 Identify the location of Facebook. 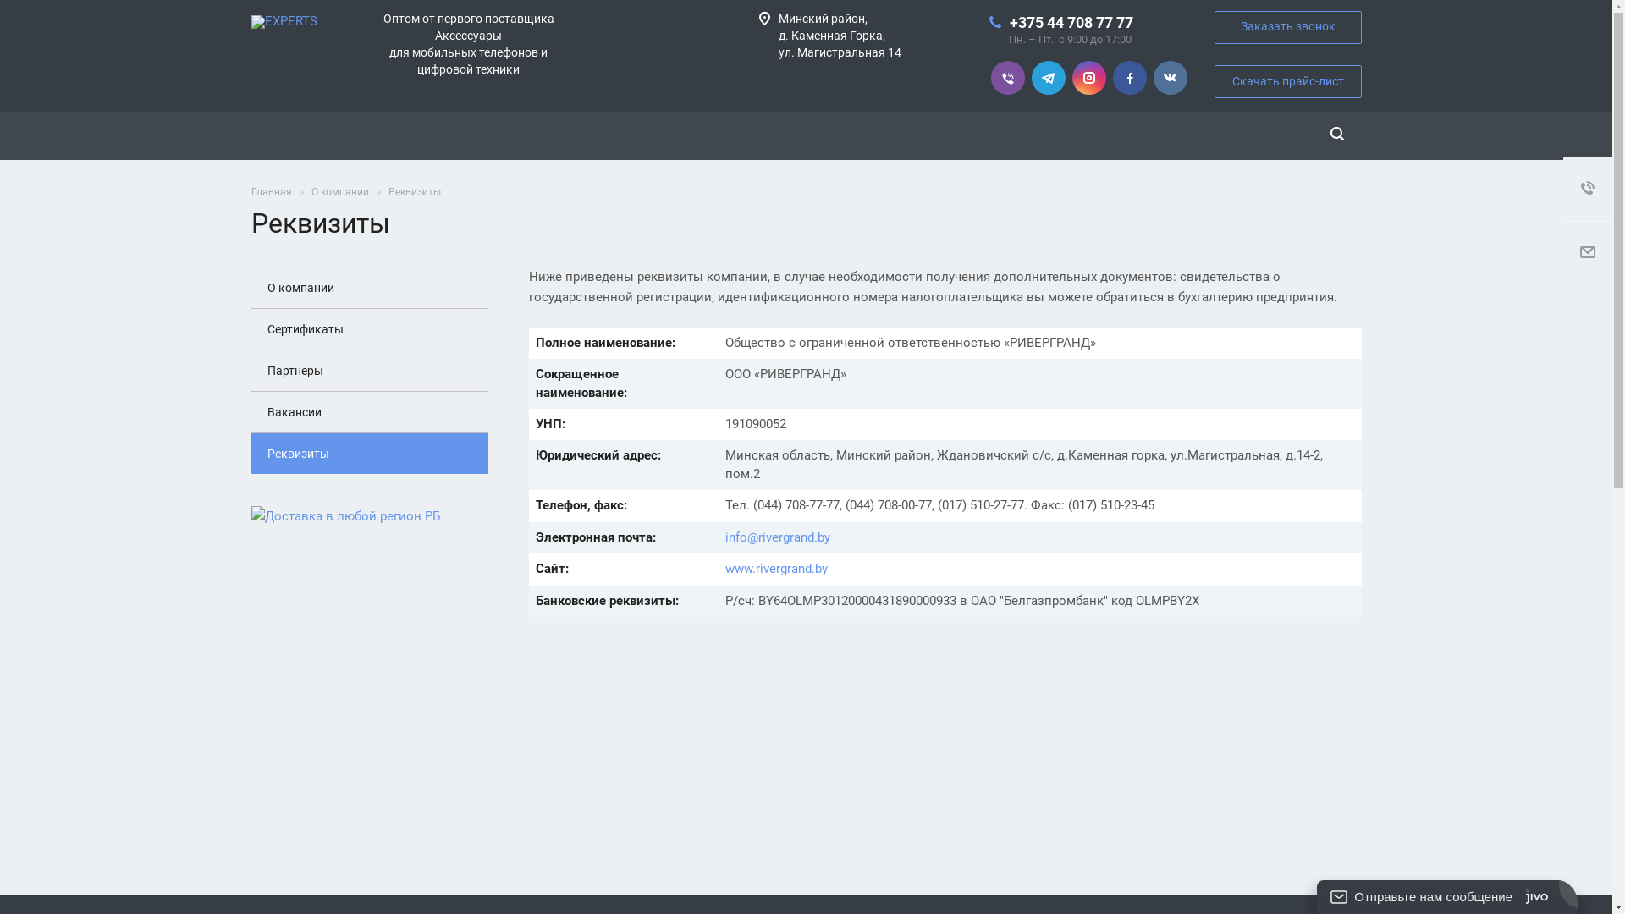
(1129, 78).